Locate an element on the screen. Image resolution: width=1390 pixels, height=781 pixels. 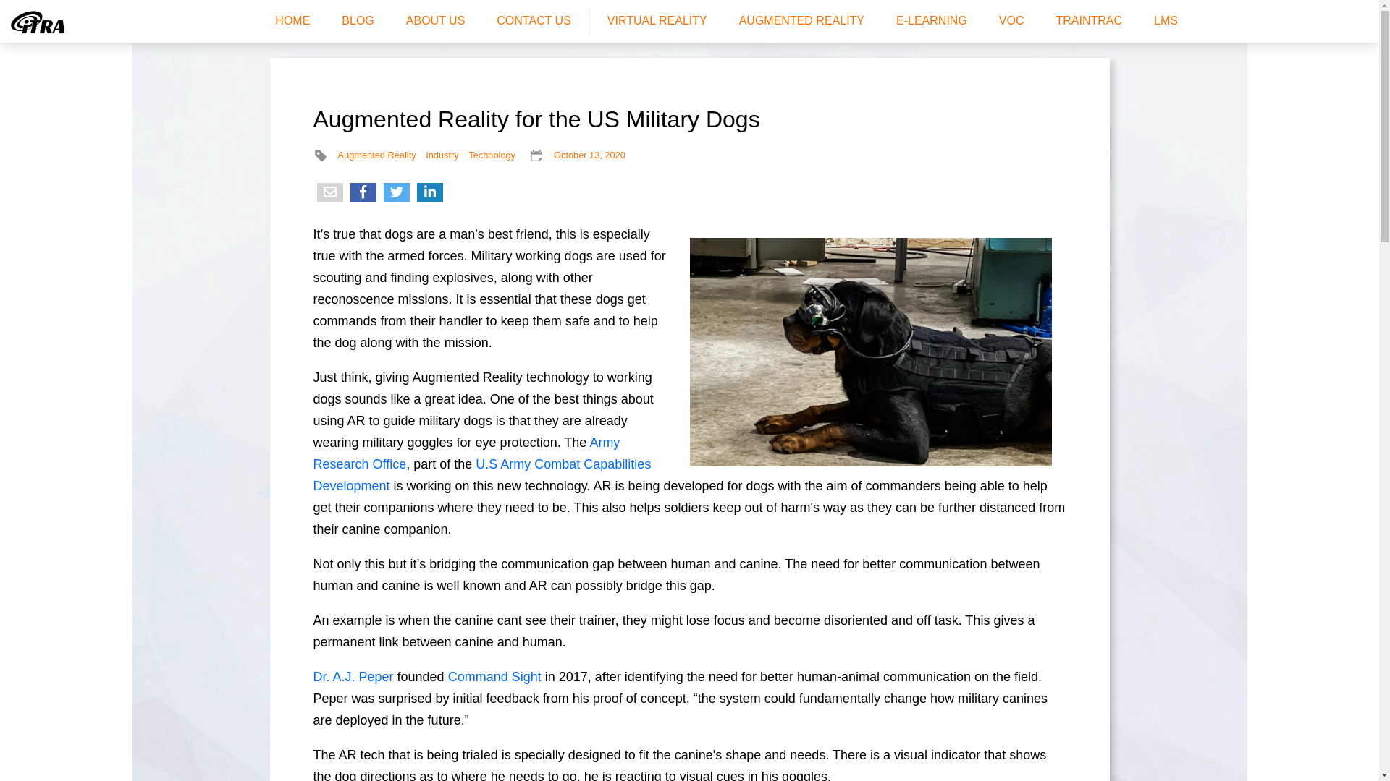
CONTACT US is located at coordinates (534, 20).